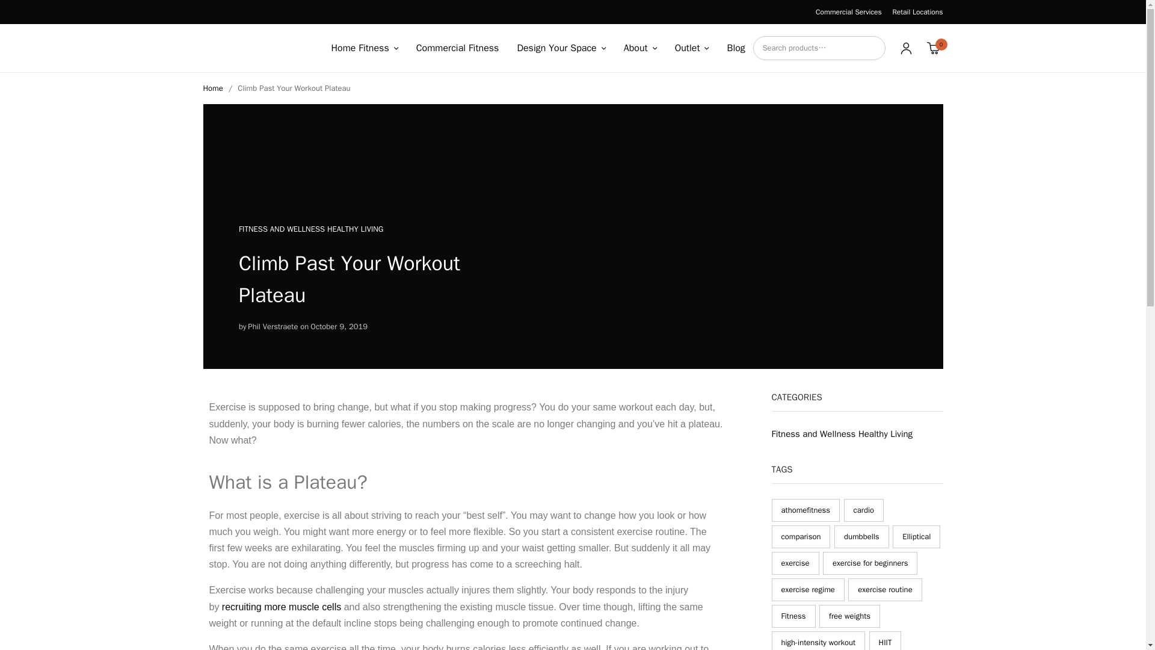 The width and height of the screenshot is (1155, 650). I want to click on Home Fitness, so click(363, 48).